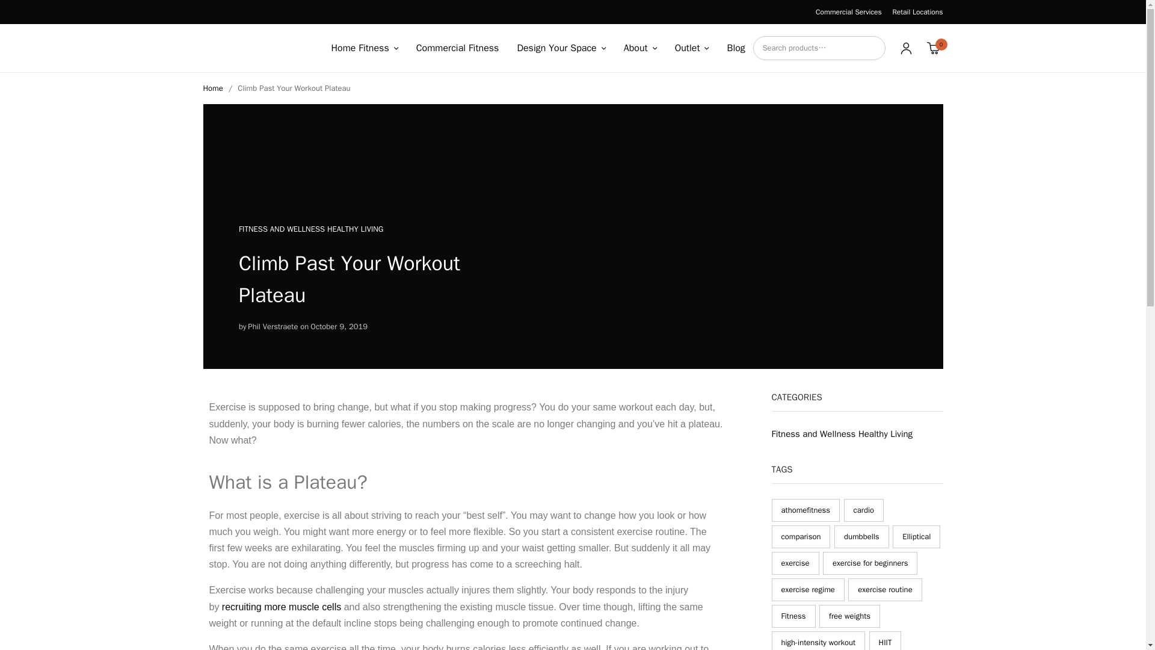 The width and height of the screenshot is (1155, 650). I want to click on Home Fitness, so click(363, 48).